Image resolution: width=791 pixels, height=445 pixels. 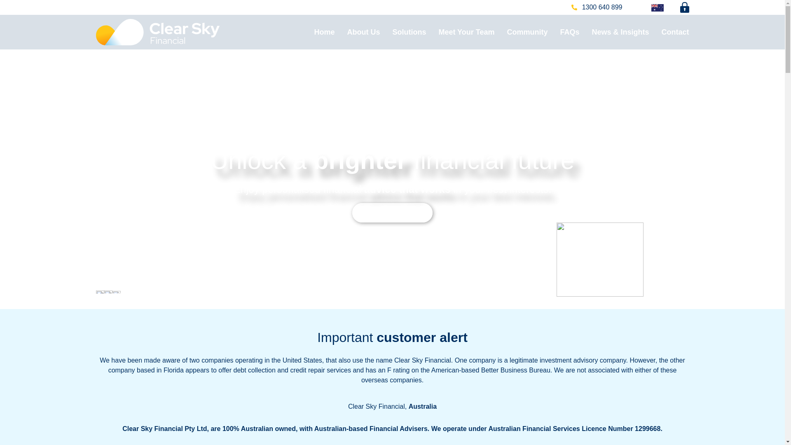 I want to click on 1300 640 899, so click(x=597, y=7).